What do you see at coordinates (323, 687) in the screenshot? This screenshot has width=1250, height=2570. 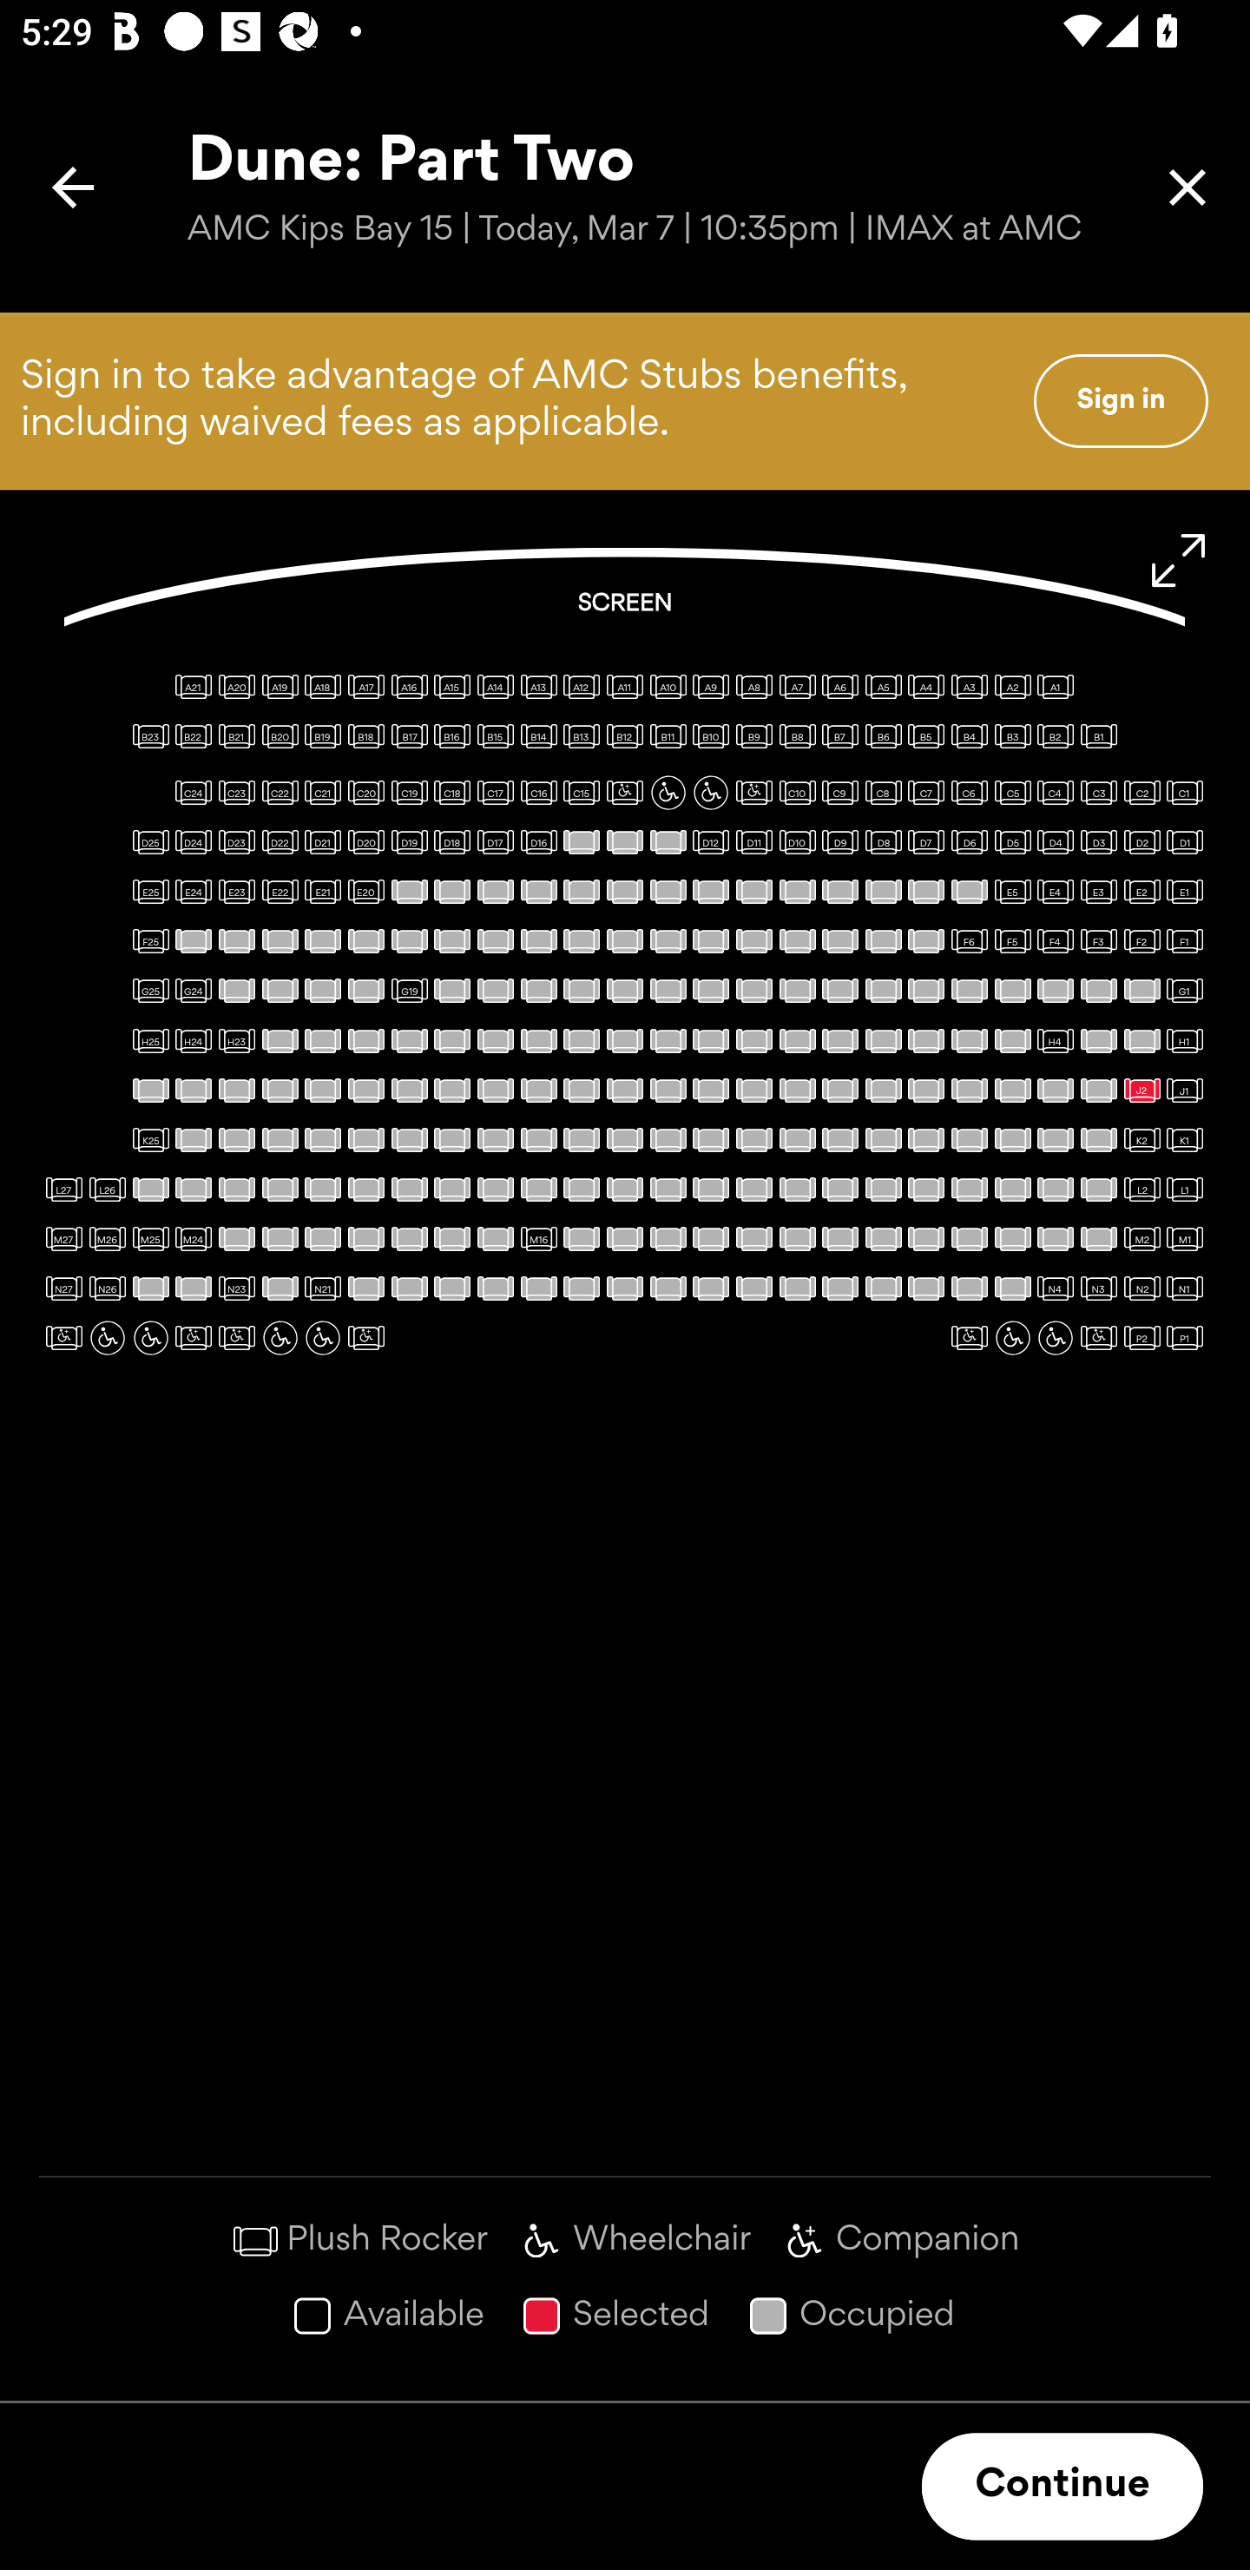 I see `A18, Regular seat, available` at bounding box center [323, 687].